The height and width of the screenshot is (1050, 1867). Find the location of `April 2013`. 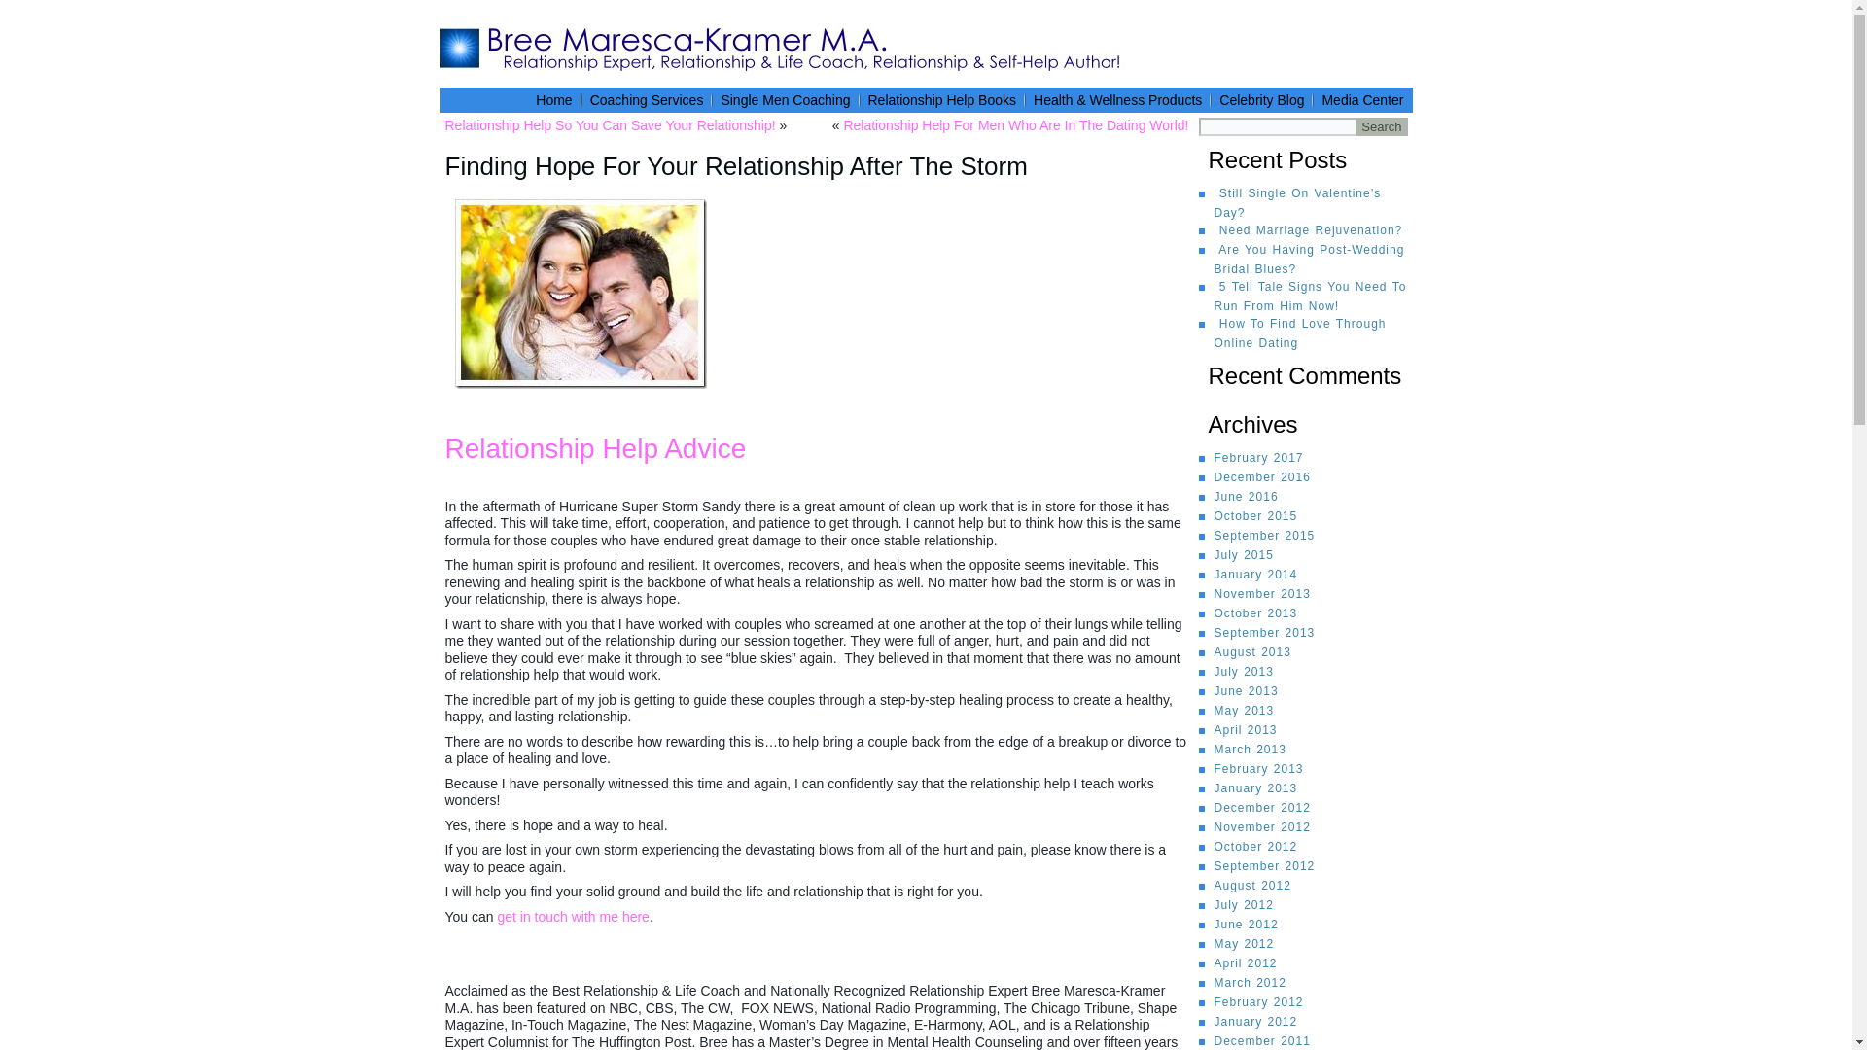

April 2013 is located at coordinates (1245, 730).